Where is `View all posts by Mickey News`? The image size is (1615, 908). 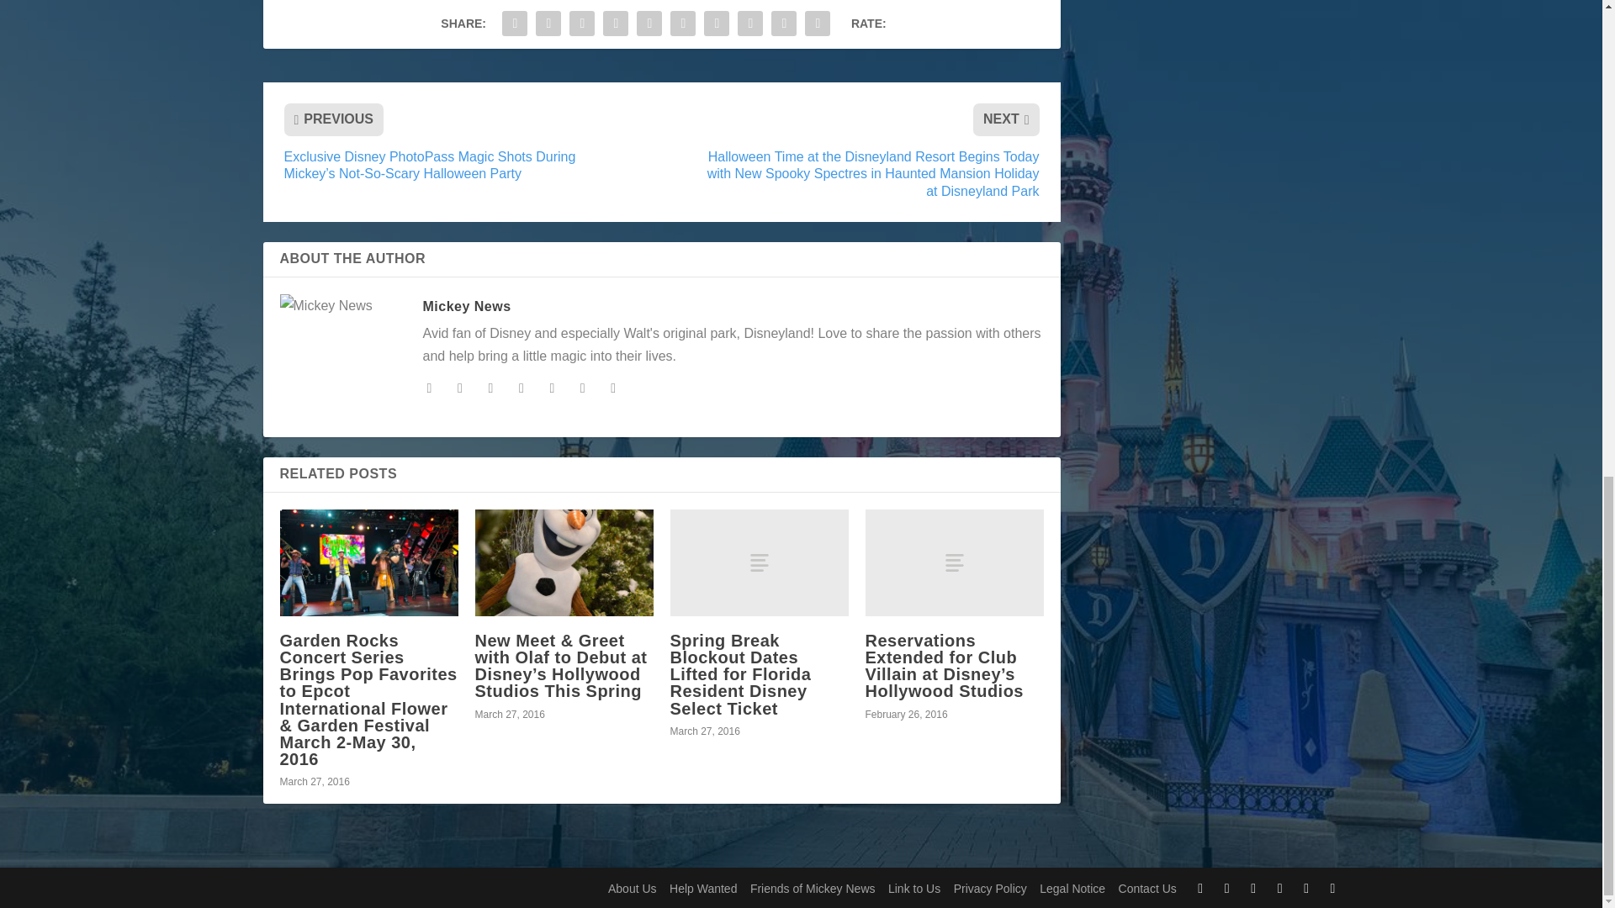 View all posts by Mickey News is located at coordinates (466, 306).